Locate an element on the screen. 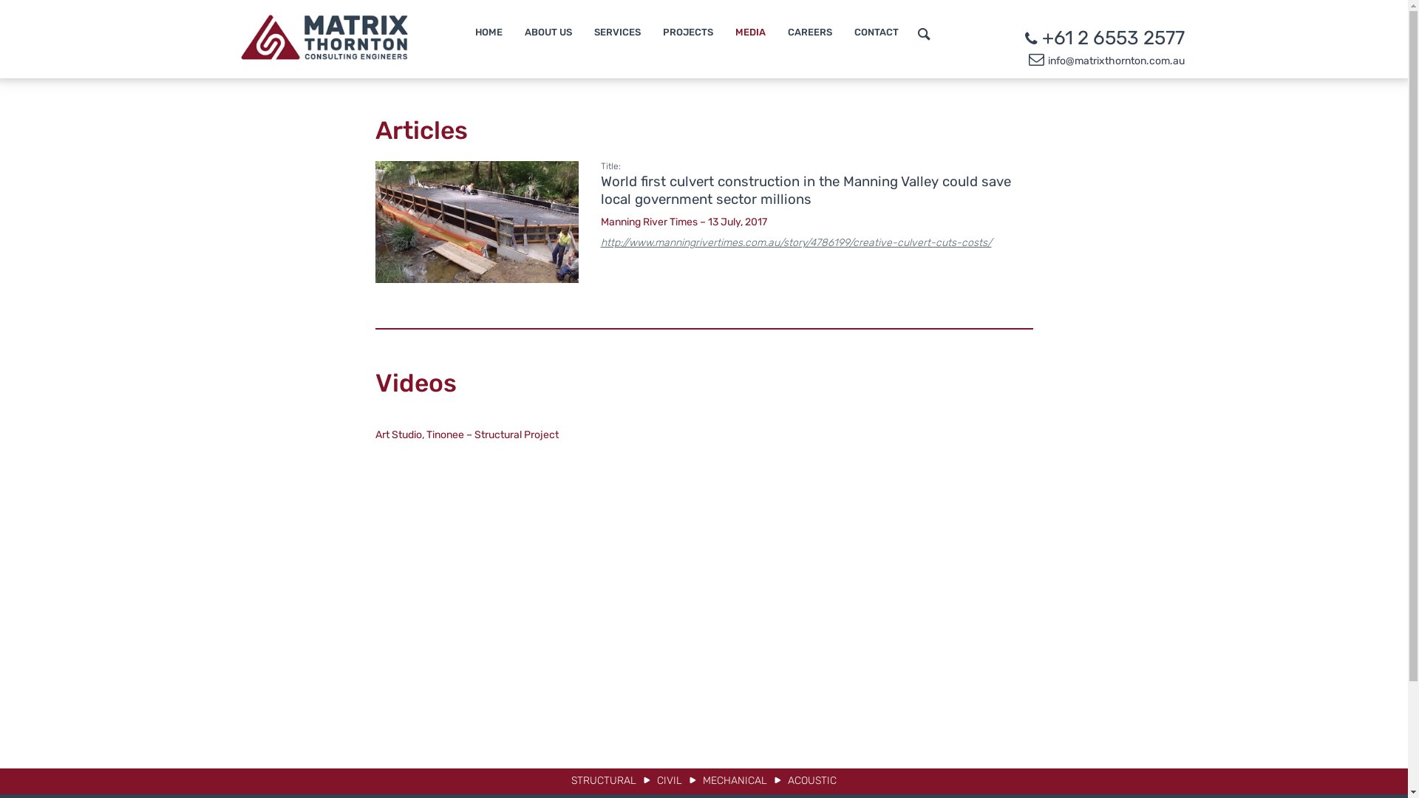  SERVICES is located at coordinates (618, 33).